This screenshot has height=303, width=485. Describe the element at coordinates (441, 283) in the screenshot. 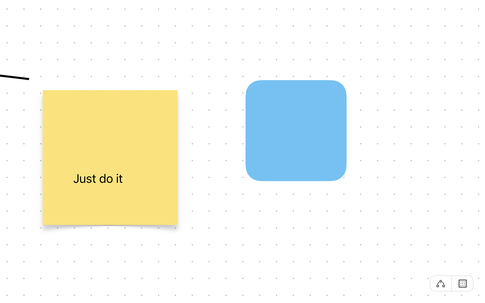

I see `Off` at that location.